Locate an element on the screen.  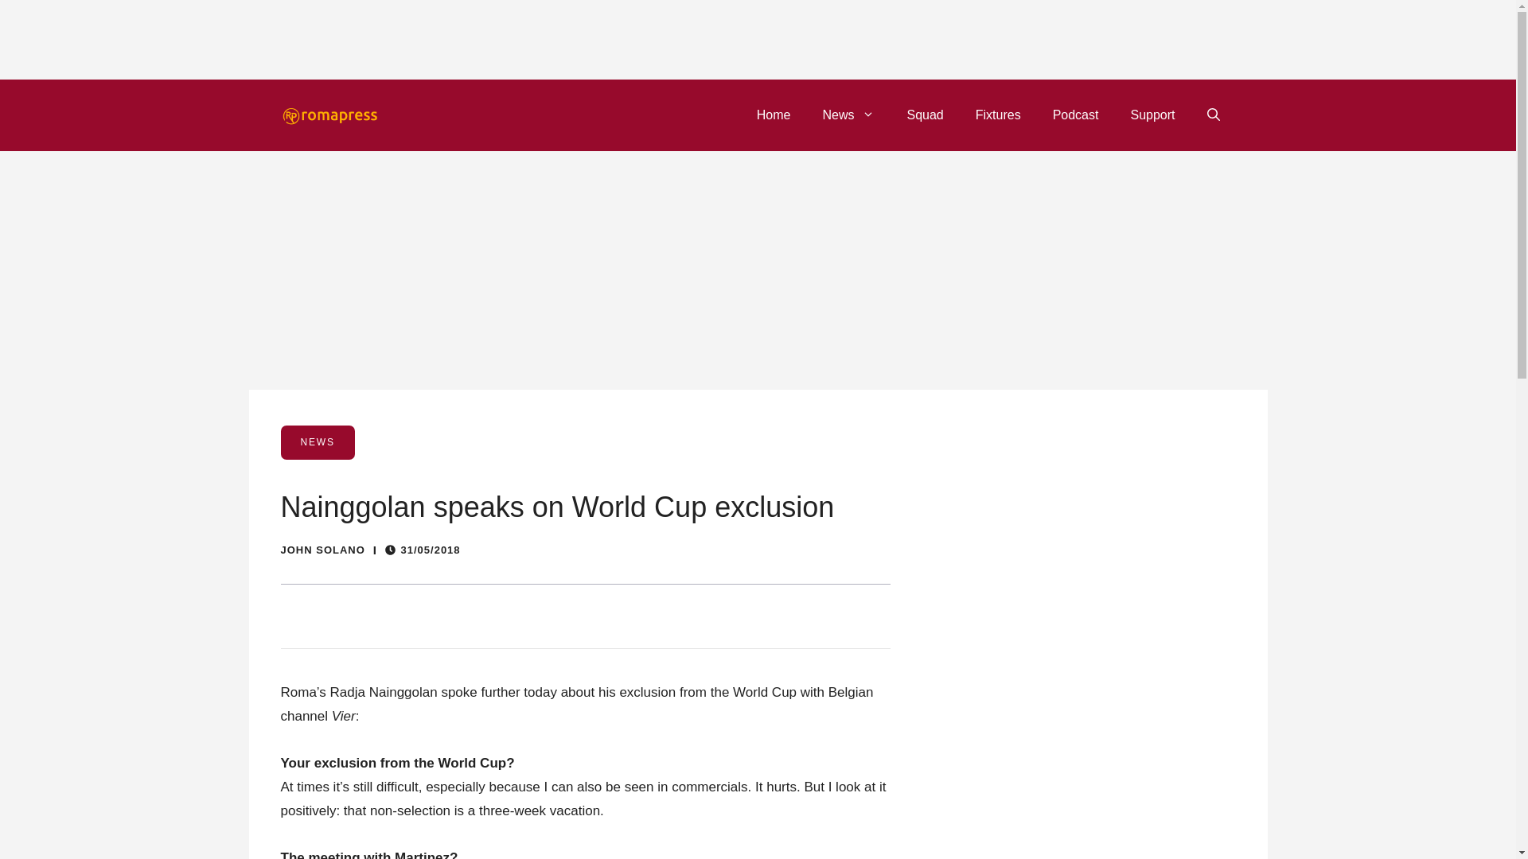
Home is located at coordinates (774, 115).